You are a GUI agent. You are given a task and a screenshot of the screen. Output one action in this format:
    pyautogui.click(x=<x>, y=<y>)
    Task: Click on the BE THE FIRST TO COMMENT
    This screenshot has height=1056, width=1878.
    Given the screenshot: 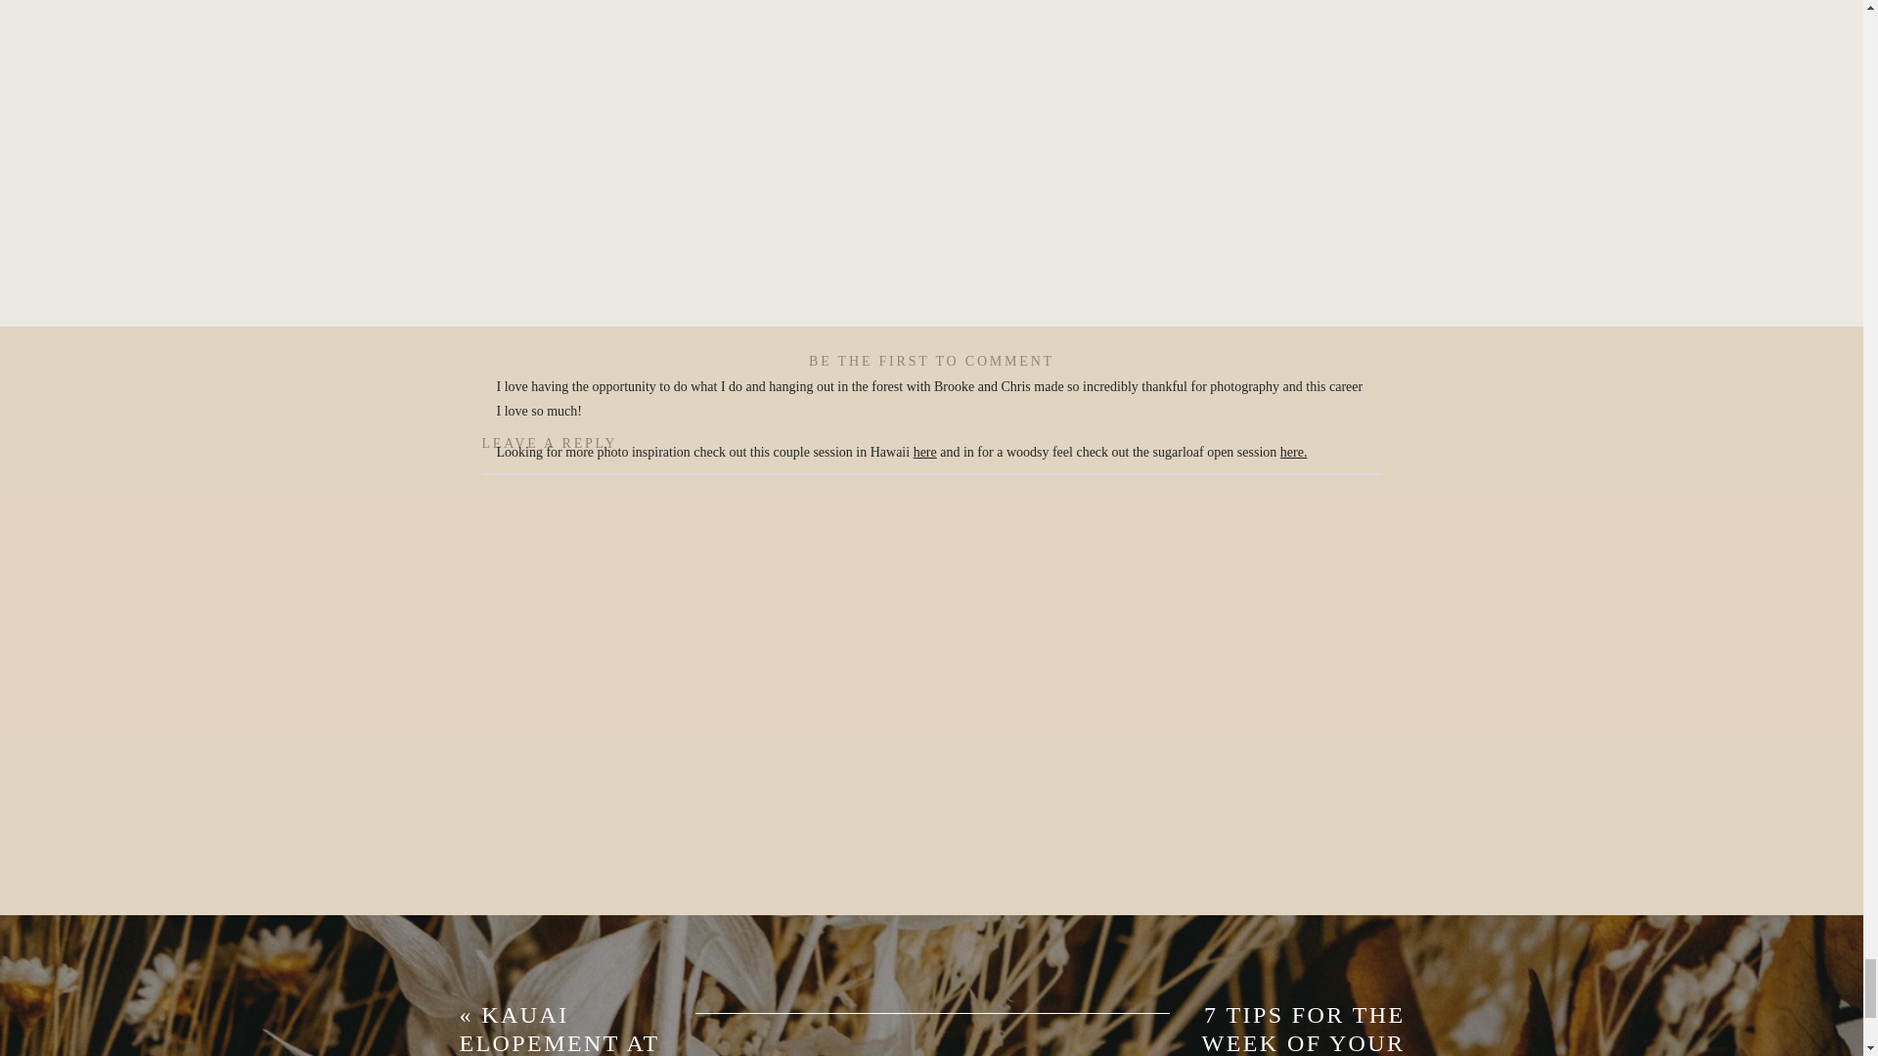 What is the action you would take?
    pyautogui.click(x=931, y=360)
    